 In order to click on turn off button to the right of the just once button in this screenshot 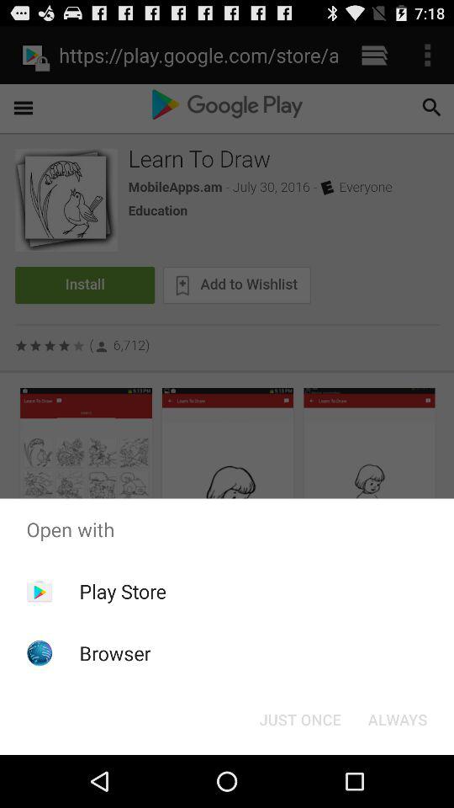, I will do `click(397, 719)`.